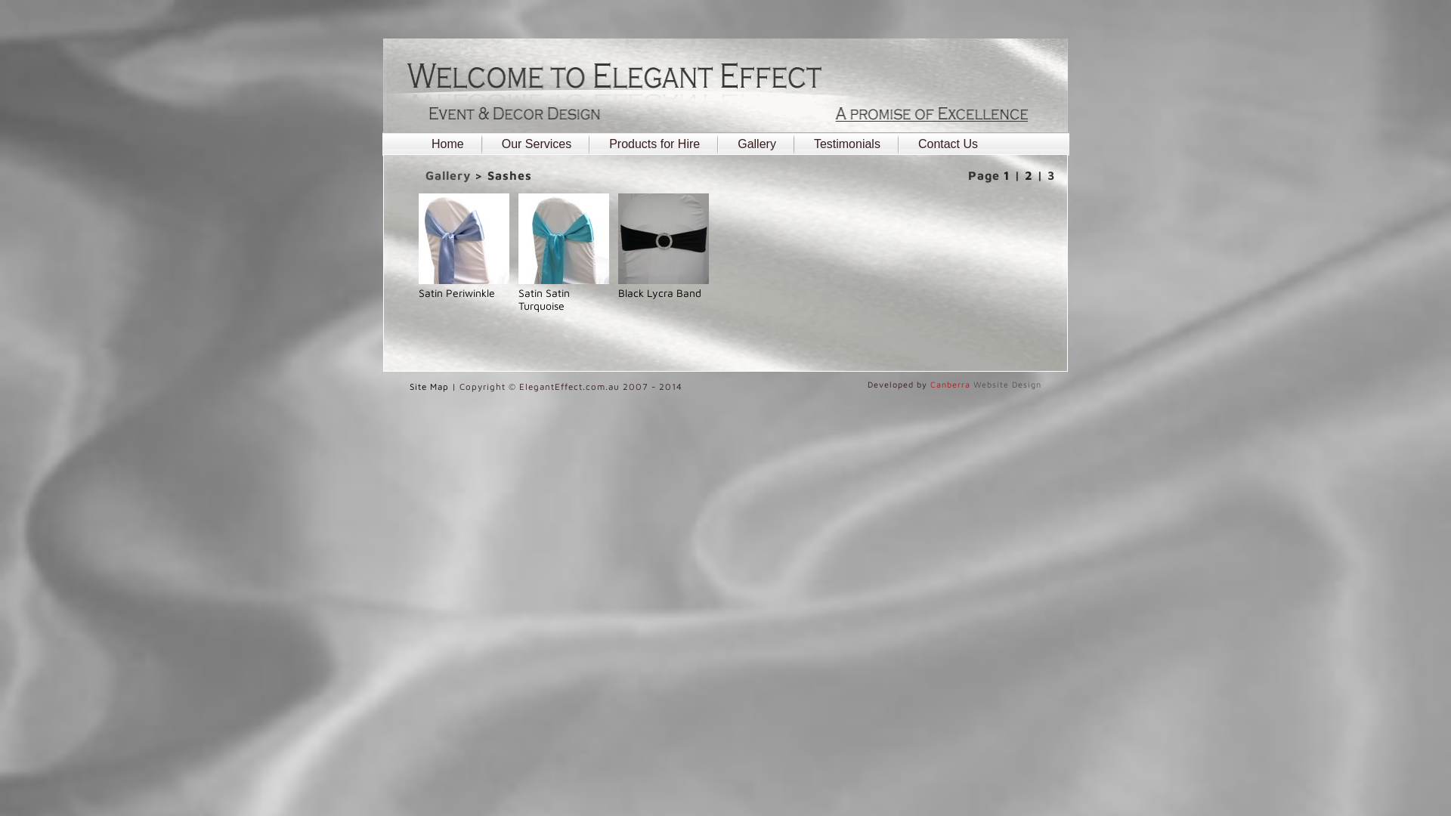 This screenshot has height=816, width=1451. Describe the element at coordinates (1029, 175) in the screenshot. I see `2` at that location.